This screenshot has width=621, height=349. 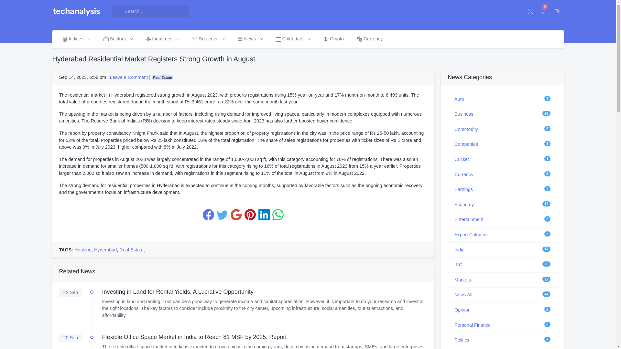 I want to click on Earnings, so click(x=463, y=189).